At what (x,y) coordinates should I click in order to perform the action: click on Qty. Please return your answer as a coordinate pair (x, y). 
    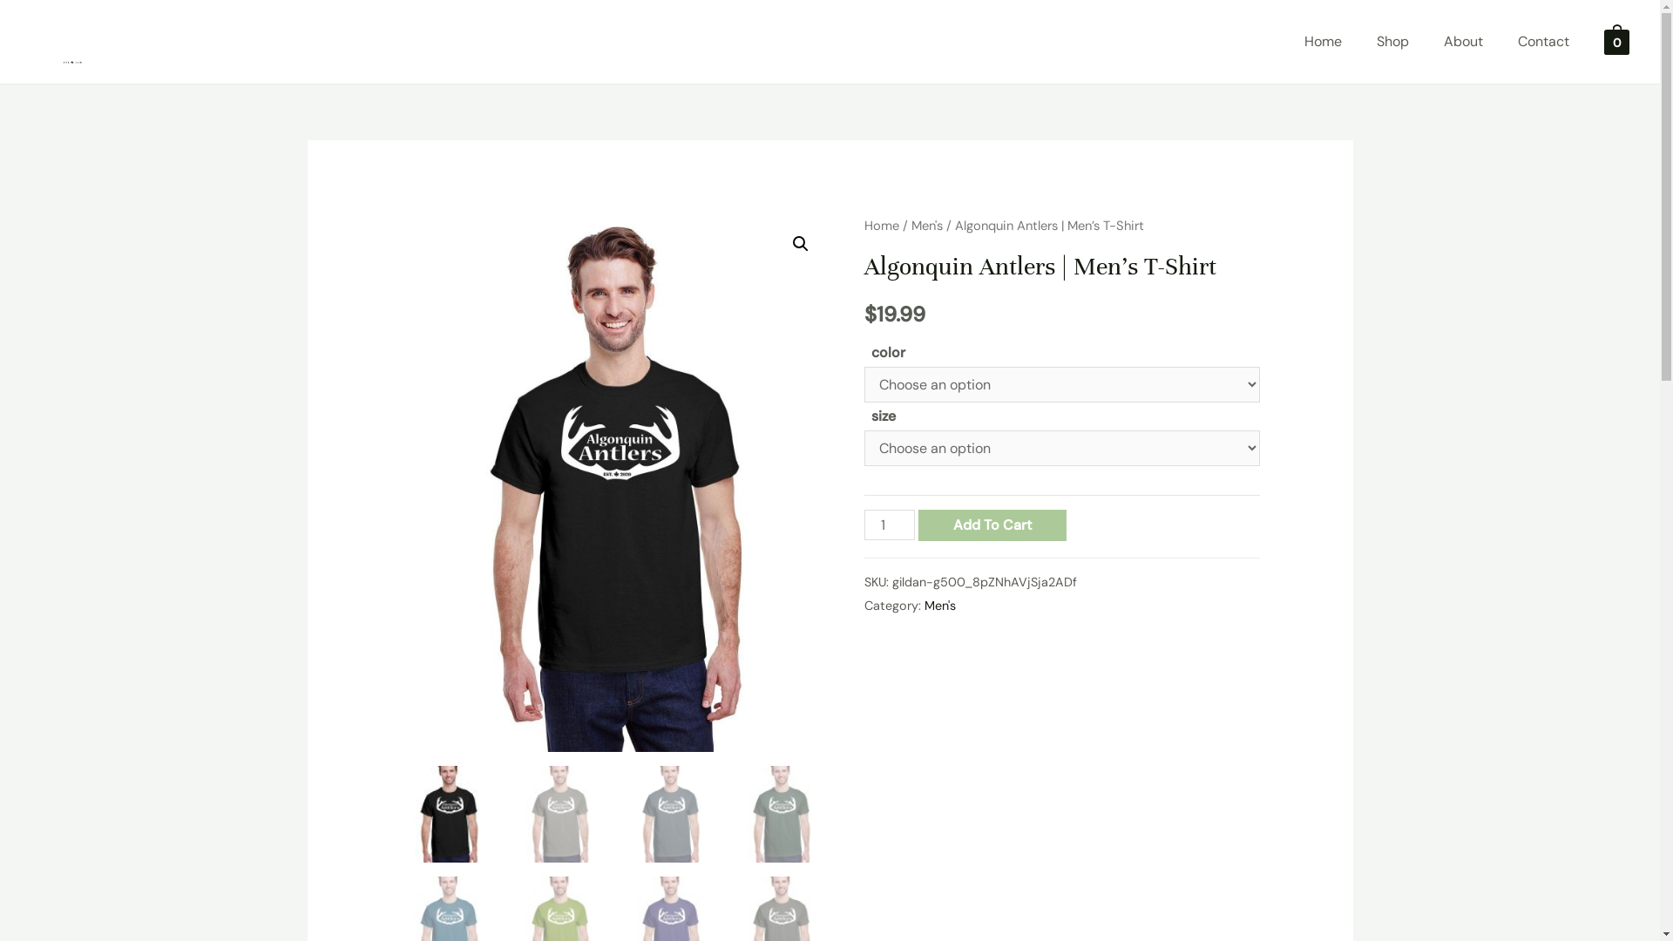
    Looking at the image, I should click on (890, 525).